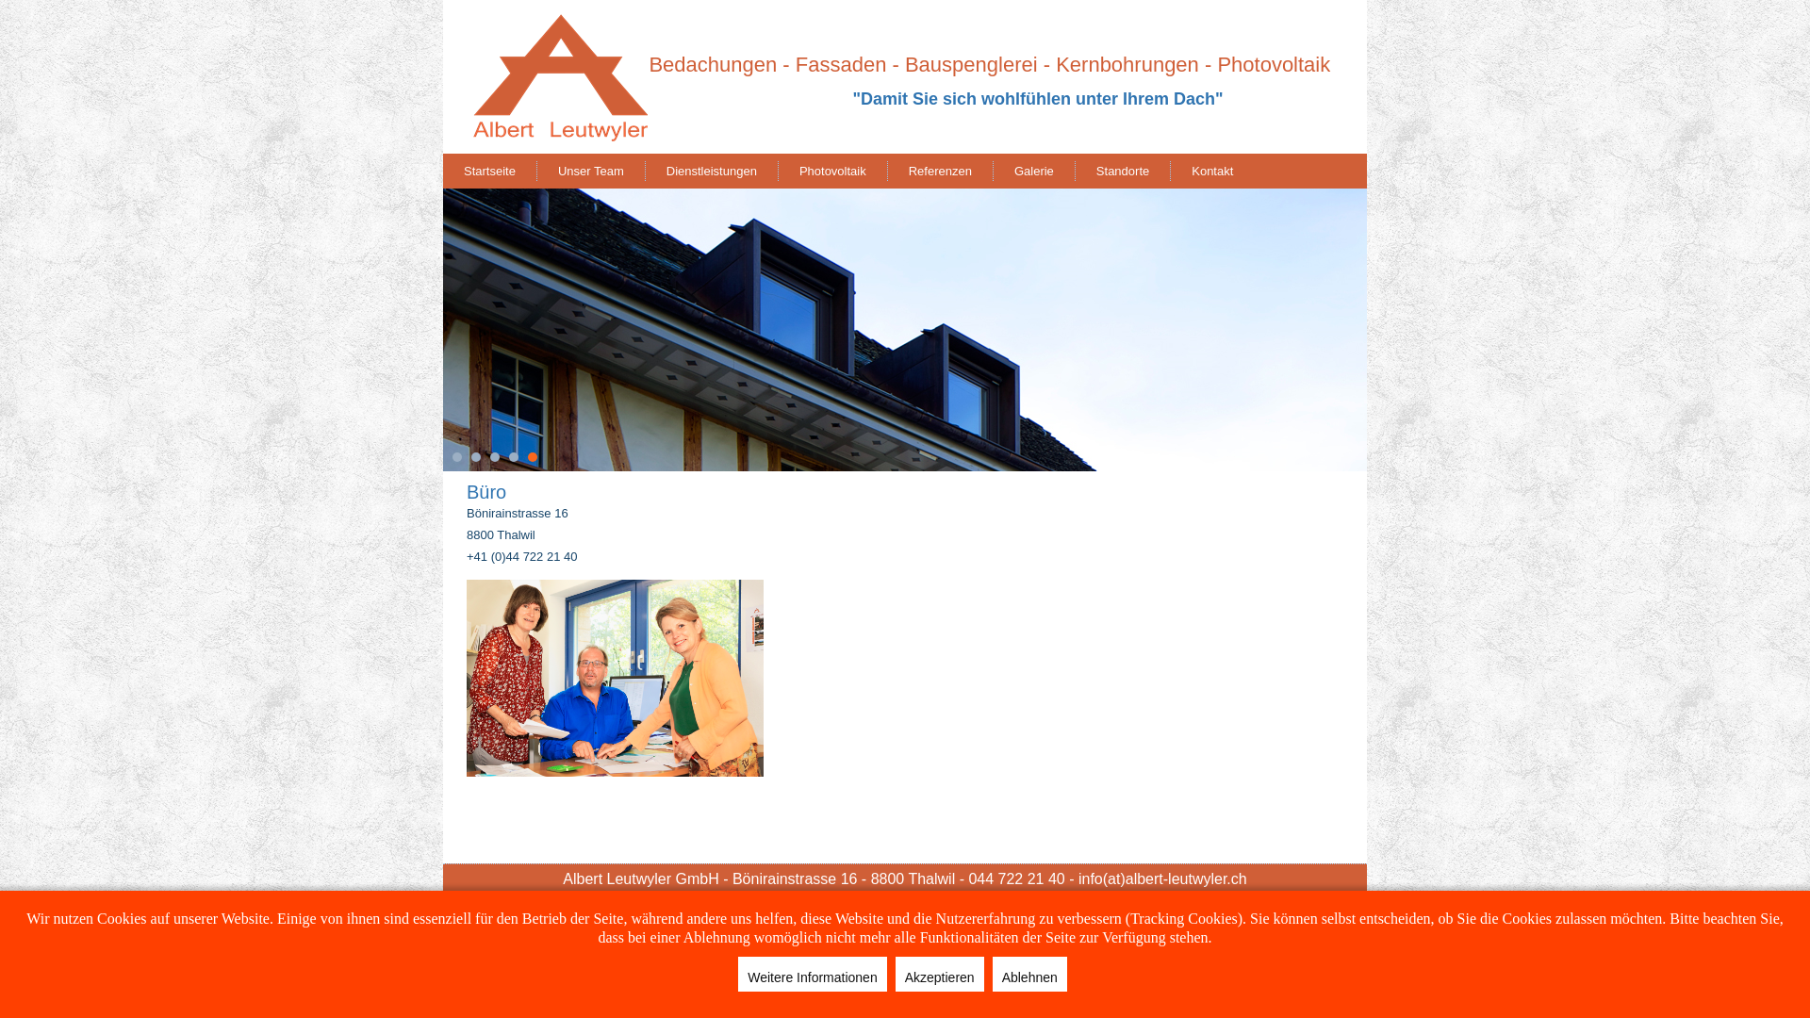  Describe the element at coordinates (1034, 172) in the screenshot. I see `Galerie` at that location.